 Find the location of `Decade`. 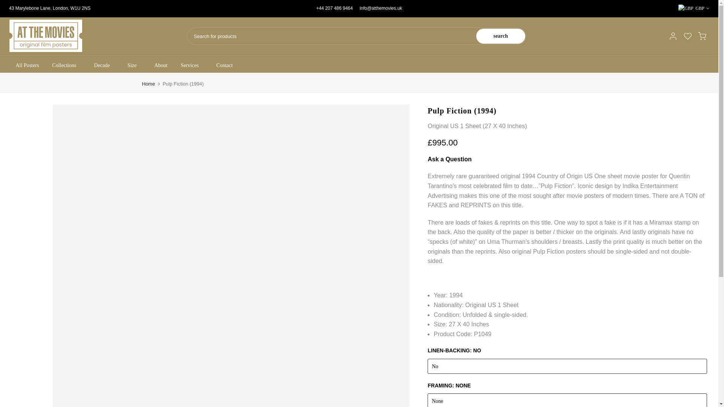

Decade is located at coordinates (104, 66).